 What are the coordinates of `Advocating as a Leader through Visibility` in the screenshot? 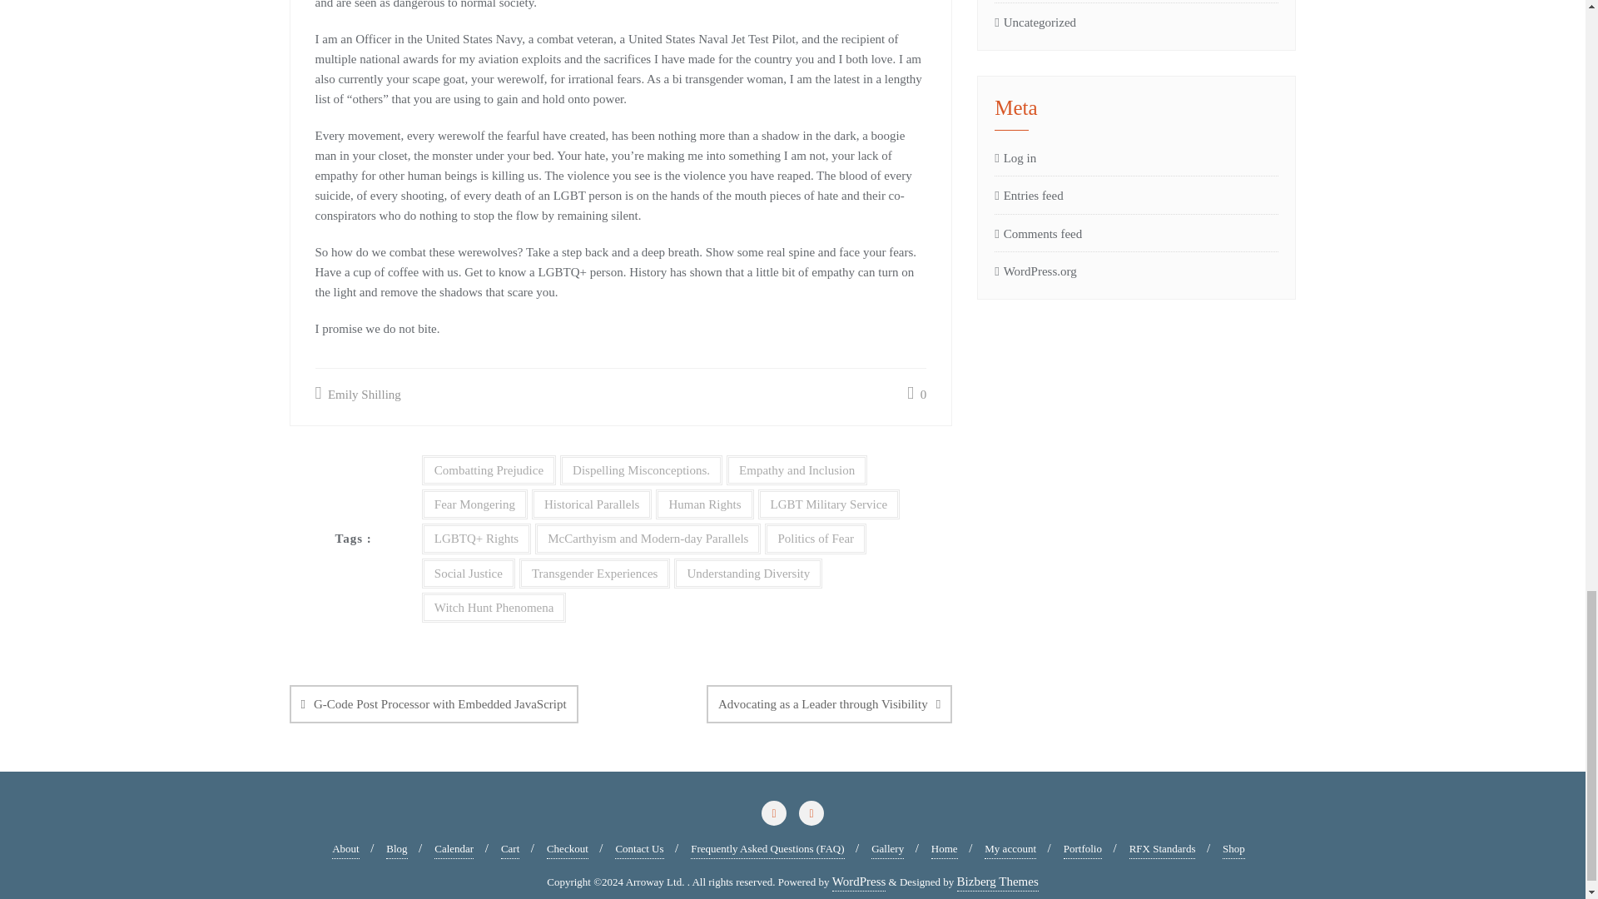 It's located at (829, 704).